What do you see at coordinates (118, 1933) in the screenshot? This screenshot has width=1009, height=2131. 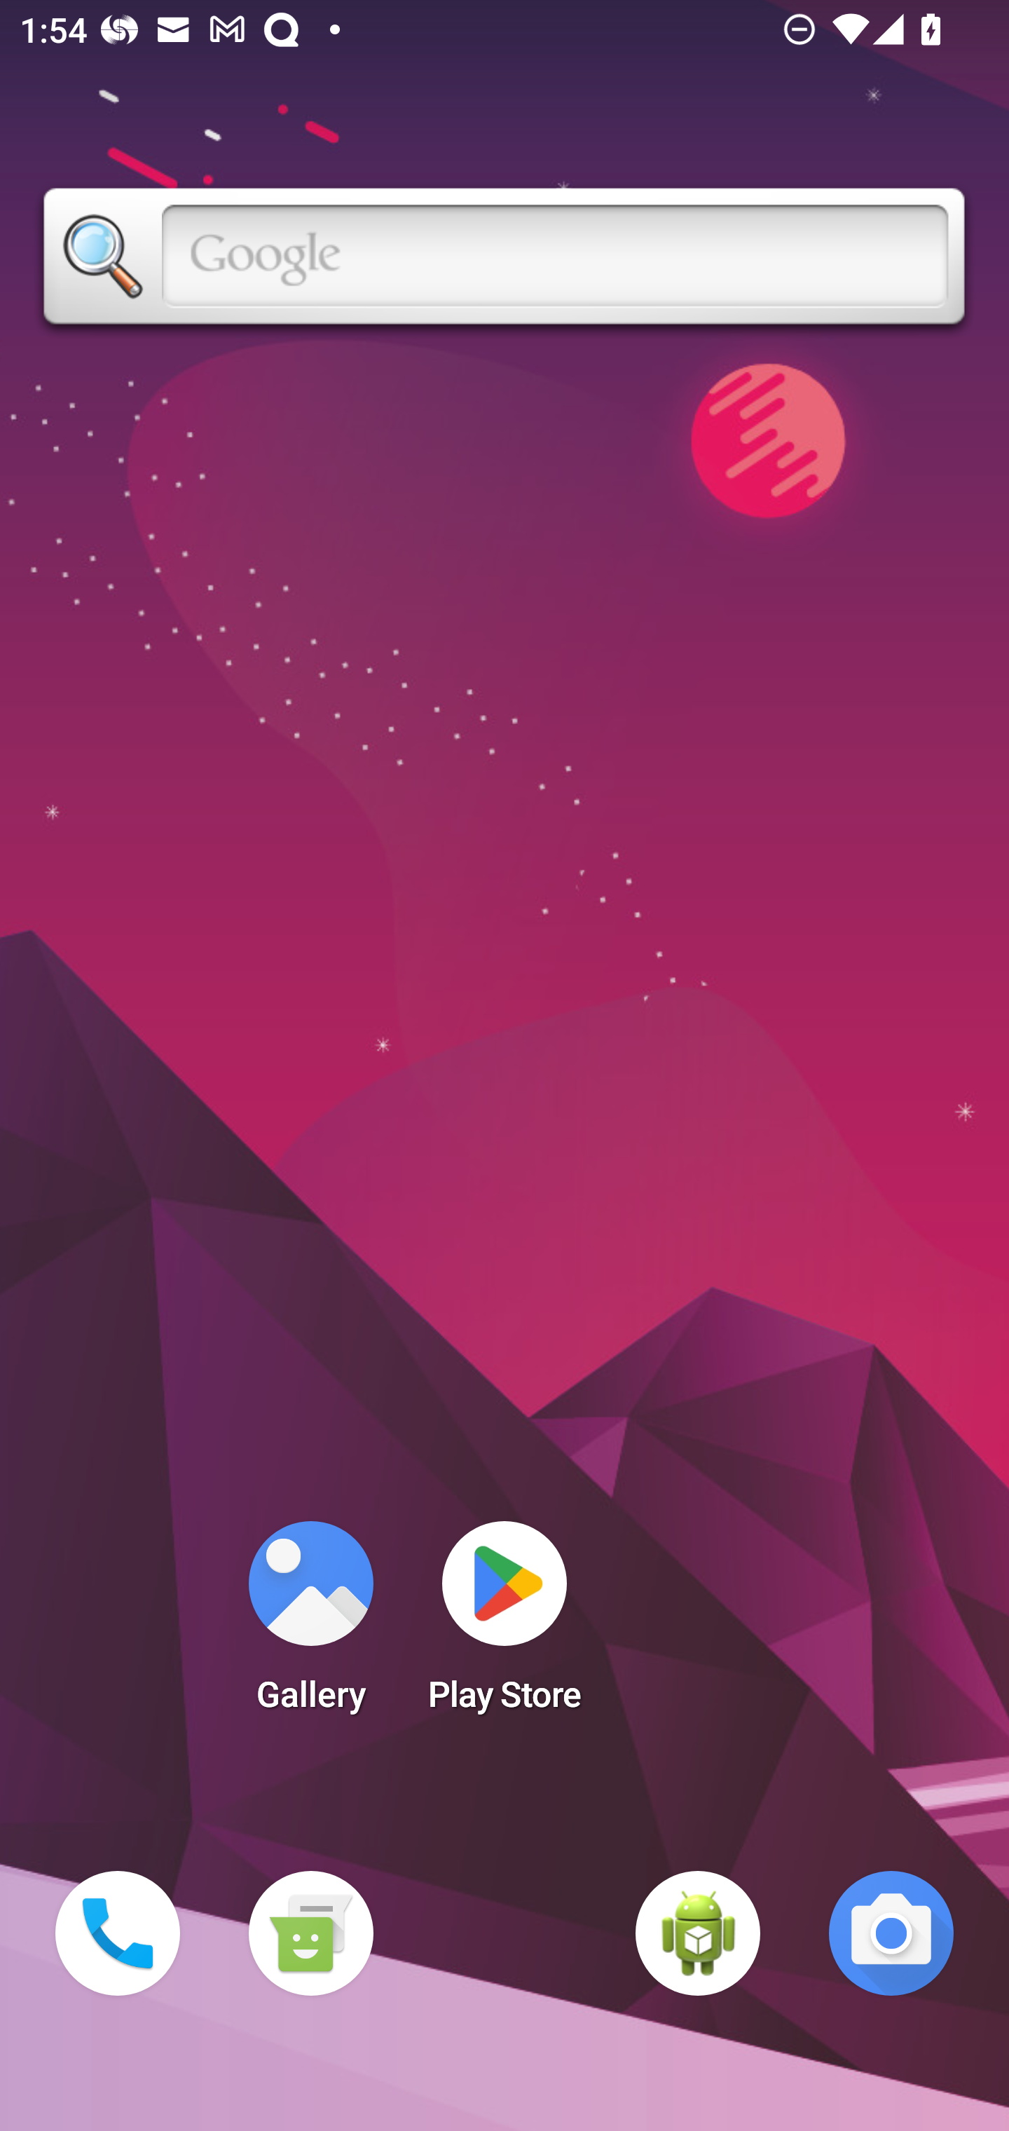 I see `Phone` at bounding box center [118, 1933].